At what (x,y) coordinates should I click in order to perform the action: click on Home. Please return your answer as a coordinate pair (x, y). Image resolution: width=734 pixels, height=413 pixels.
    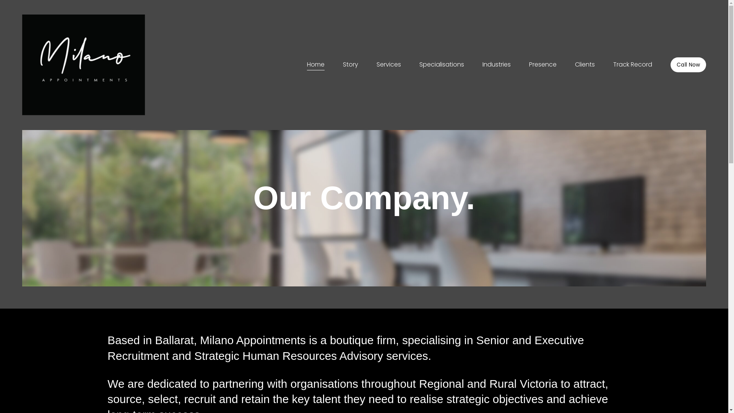
    Looking at the image, I should click on (316, 65).